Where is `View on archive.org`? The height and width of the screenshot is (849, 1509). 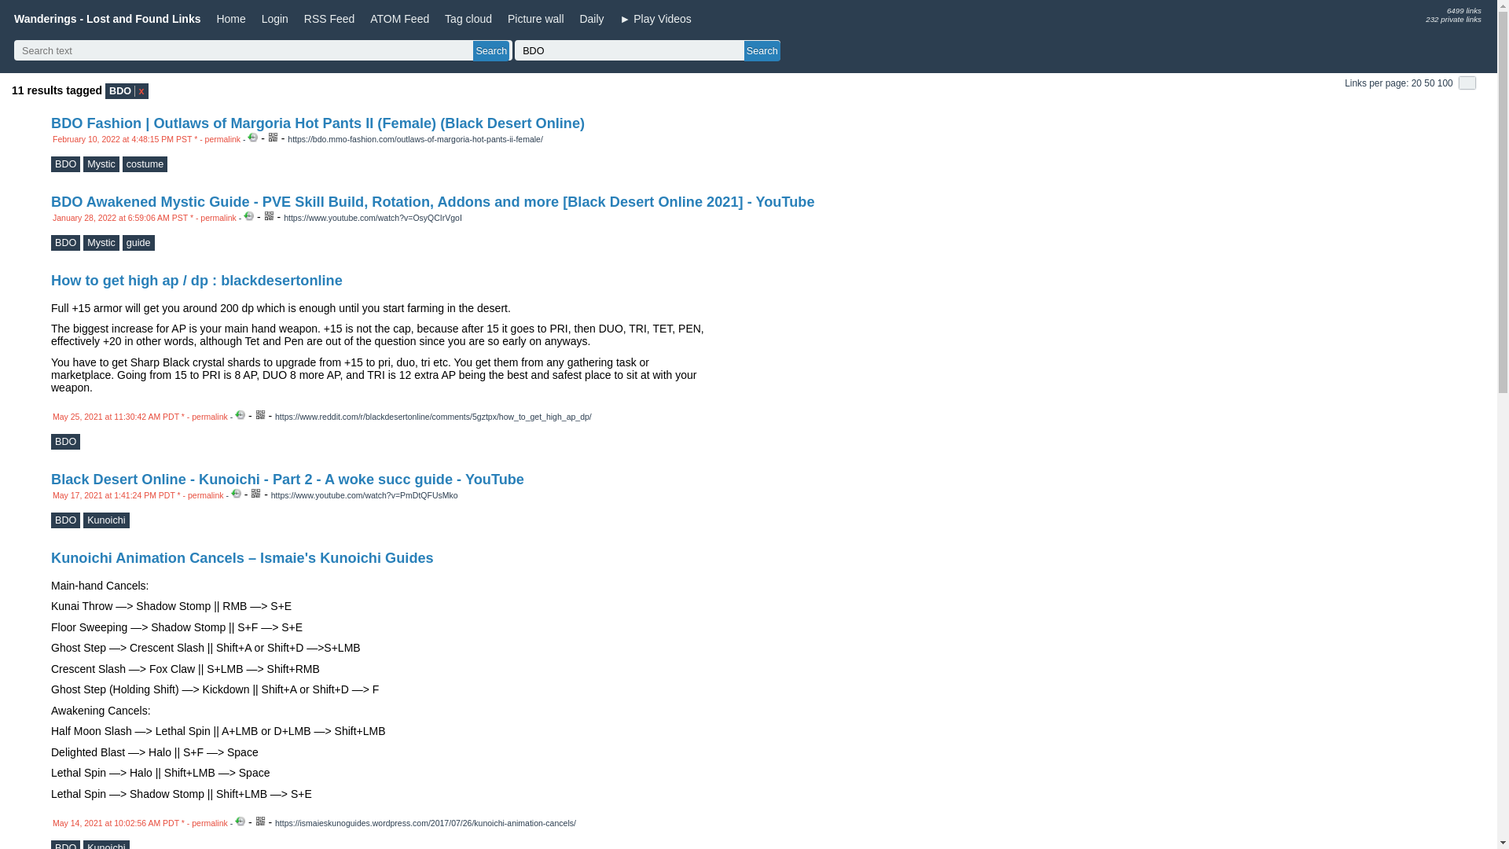
View on archive.org is located at coordinates (248, 215).